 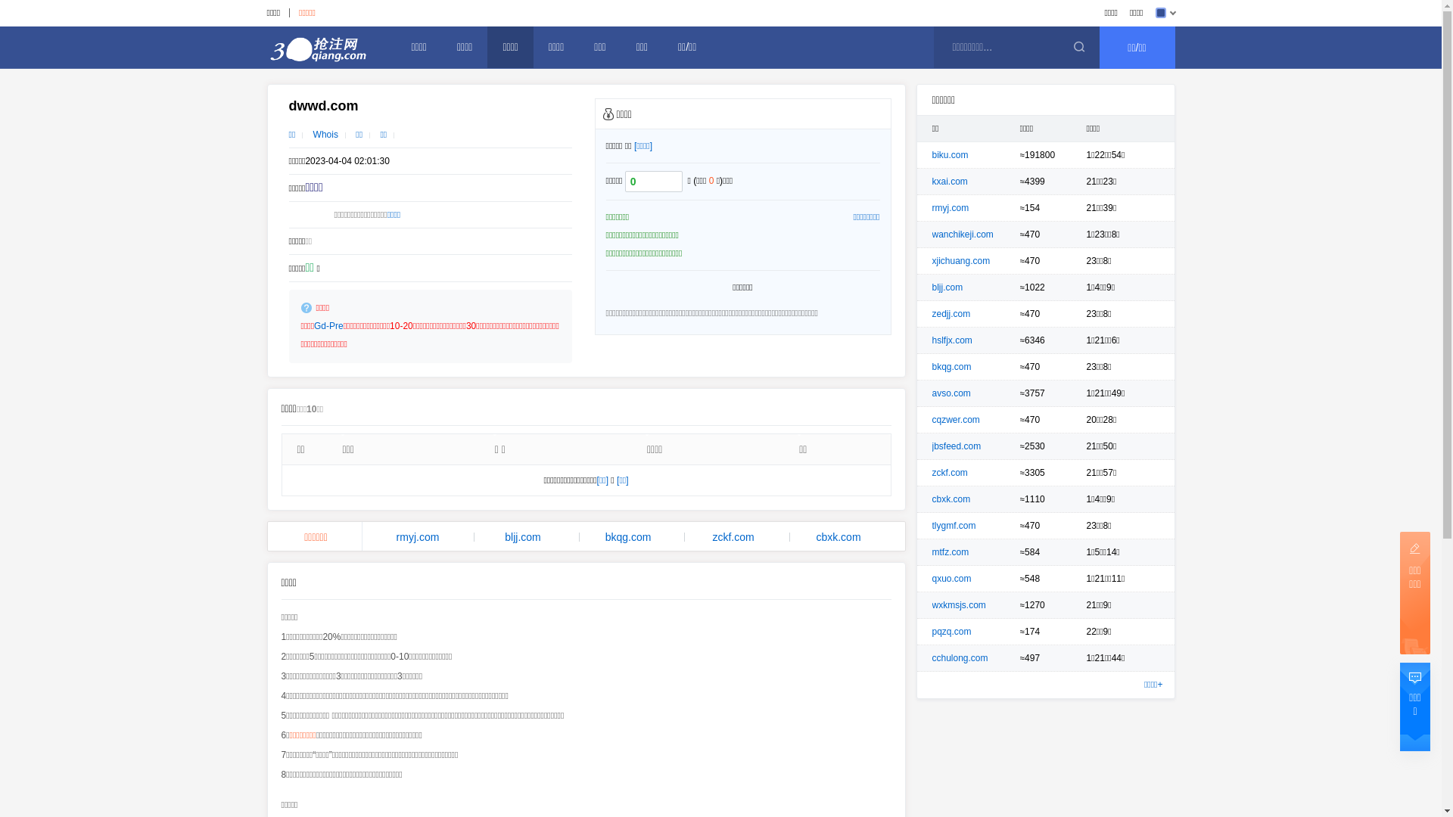 I want to click on pqzq.com, so click(x=952, y=632).